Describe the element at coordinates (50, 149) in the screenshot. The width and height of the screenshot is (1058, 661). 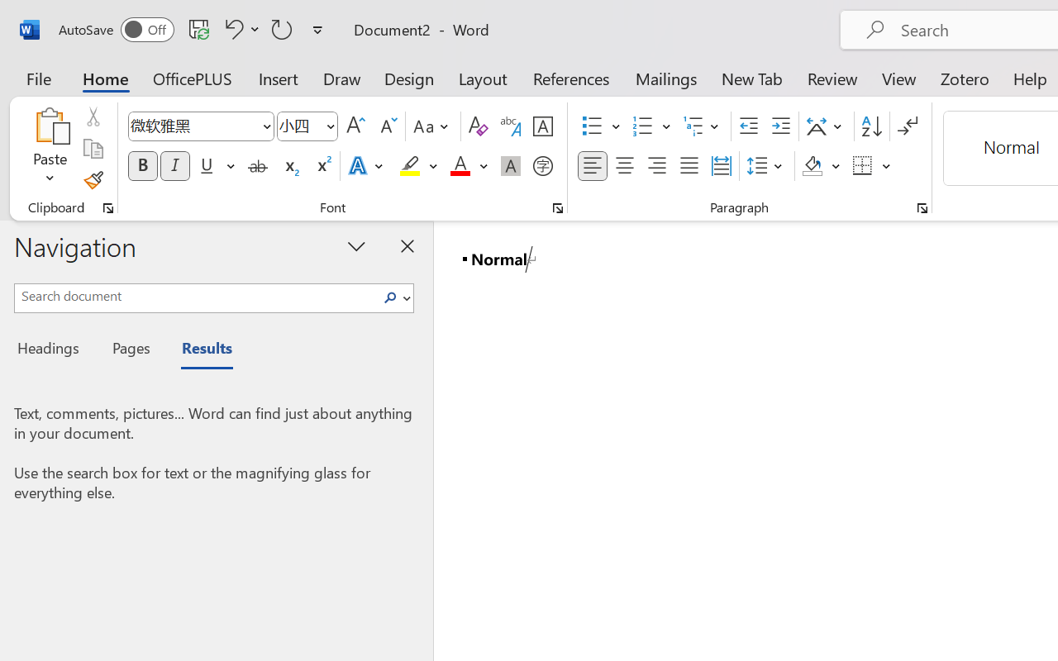
I see `Paste` at that location.